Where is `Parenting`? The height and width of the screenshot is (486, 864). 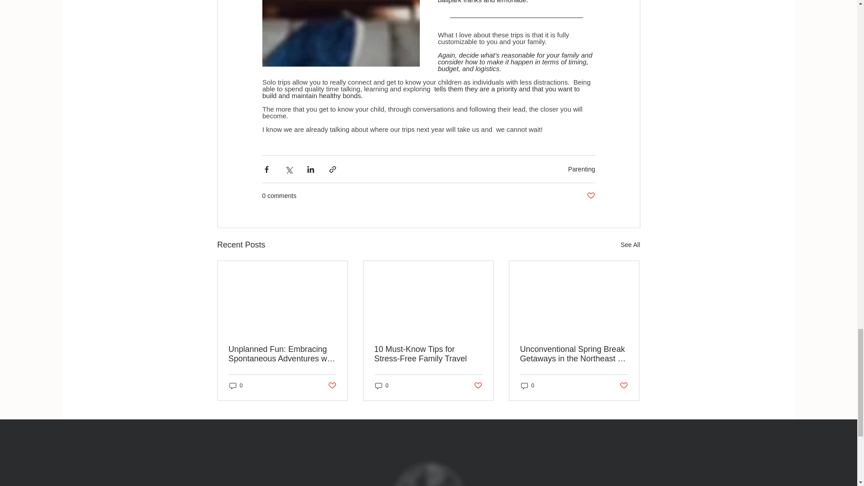 Parenting is located at coordinates (581, 169).